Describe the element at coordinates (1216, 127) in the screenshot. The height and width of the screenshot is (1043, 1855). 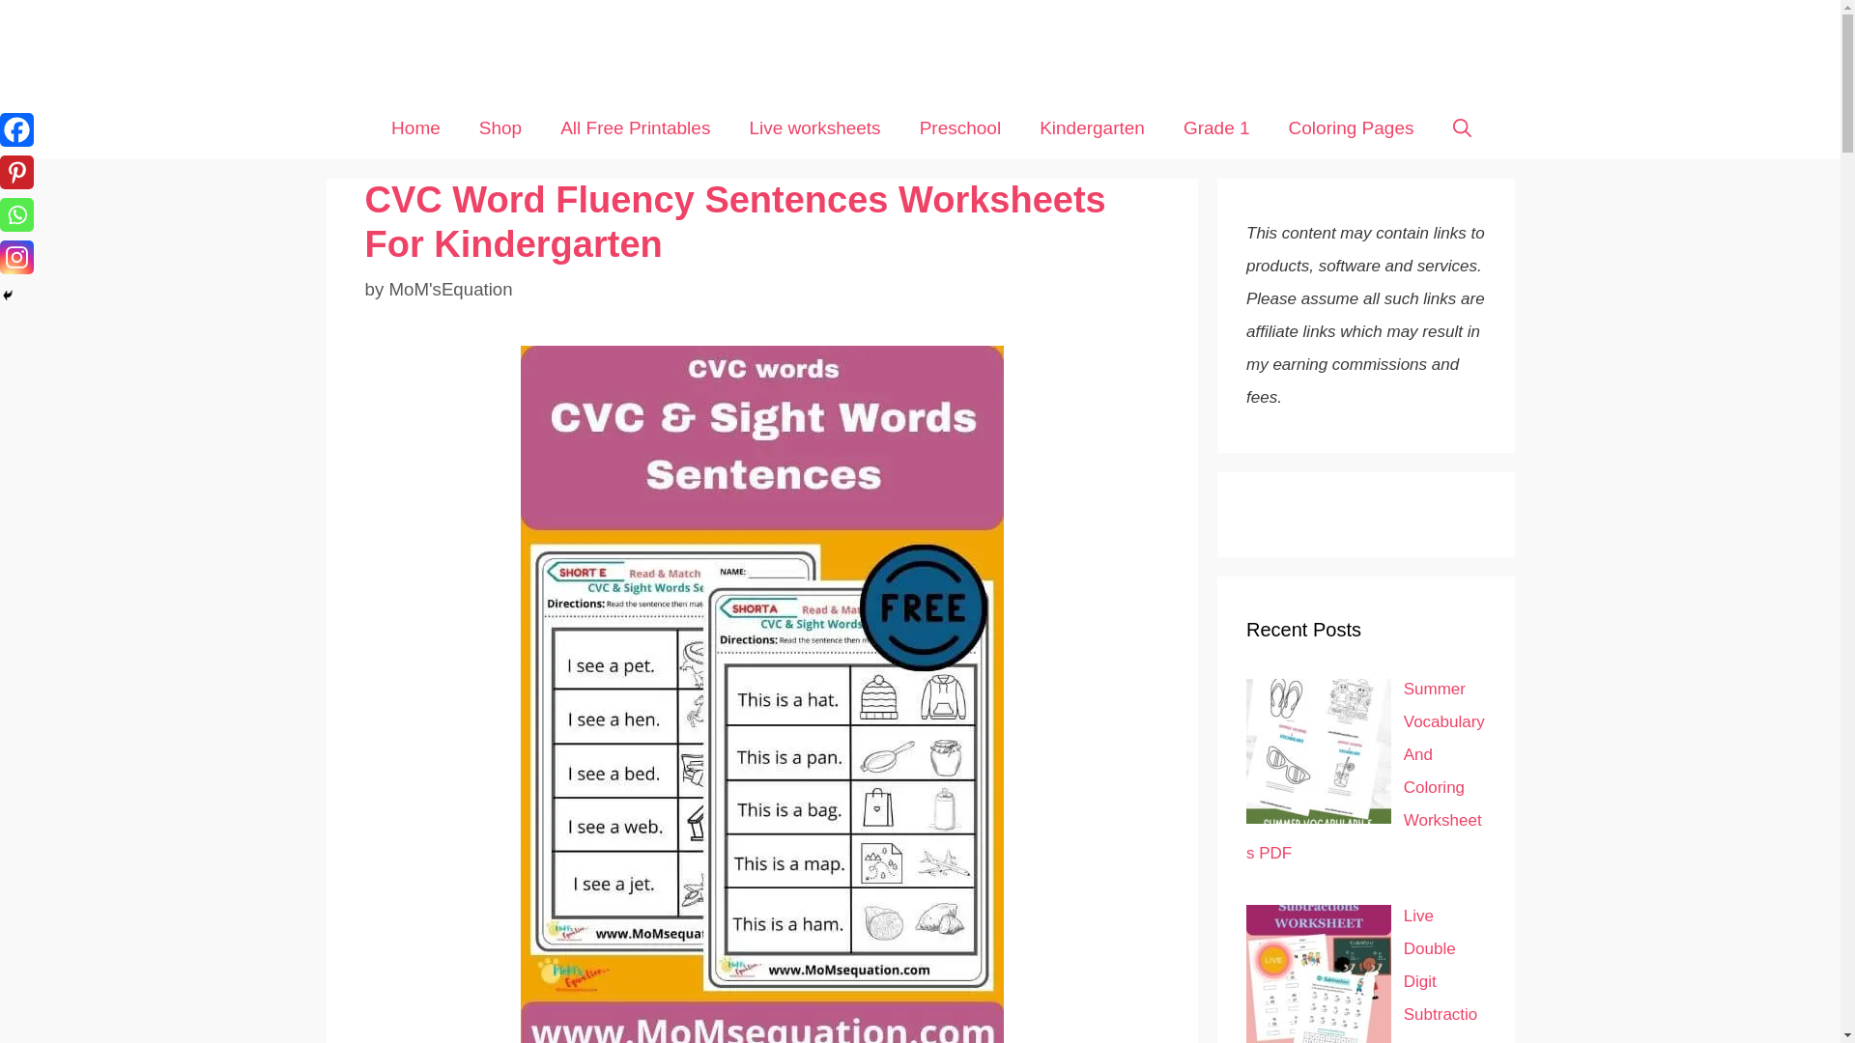
I see `Grade 1` at that location.